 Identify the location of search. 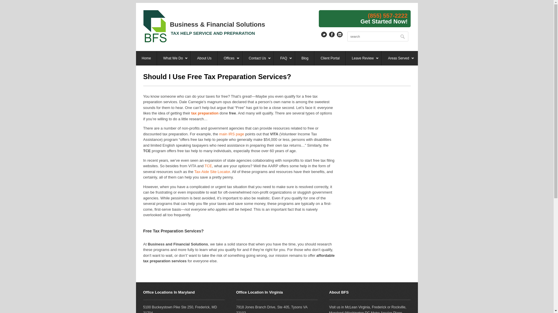
(377, 37).